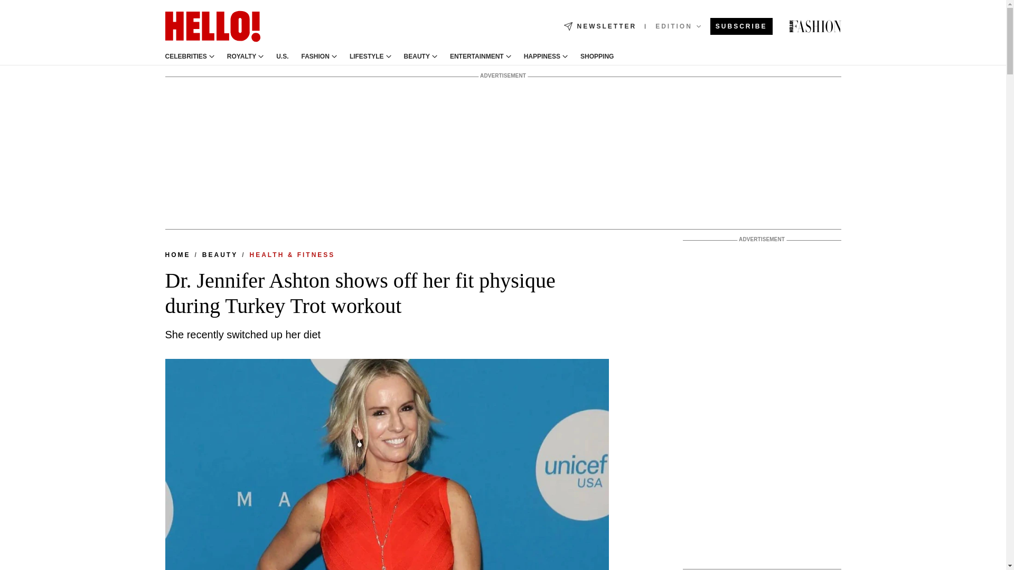  What do you see at coordinates (600, 26) in the screenshot?
I see `NEWSLETTER` at bounding box center [600, 26].